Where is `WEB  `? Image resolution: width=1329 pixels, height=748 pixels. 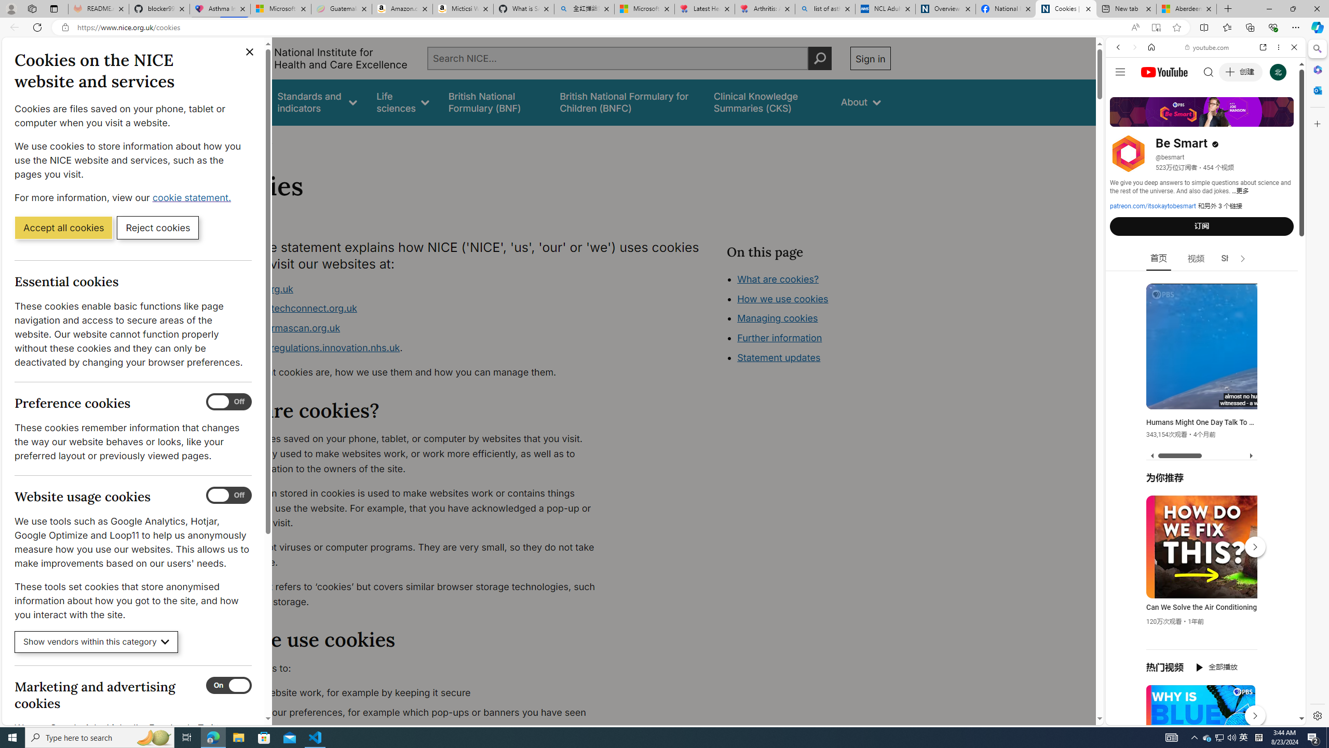
WEB   is located at coordinates (1123, 119).